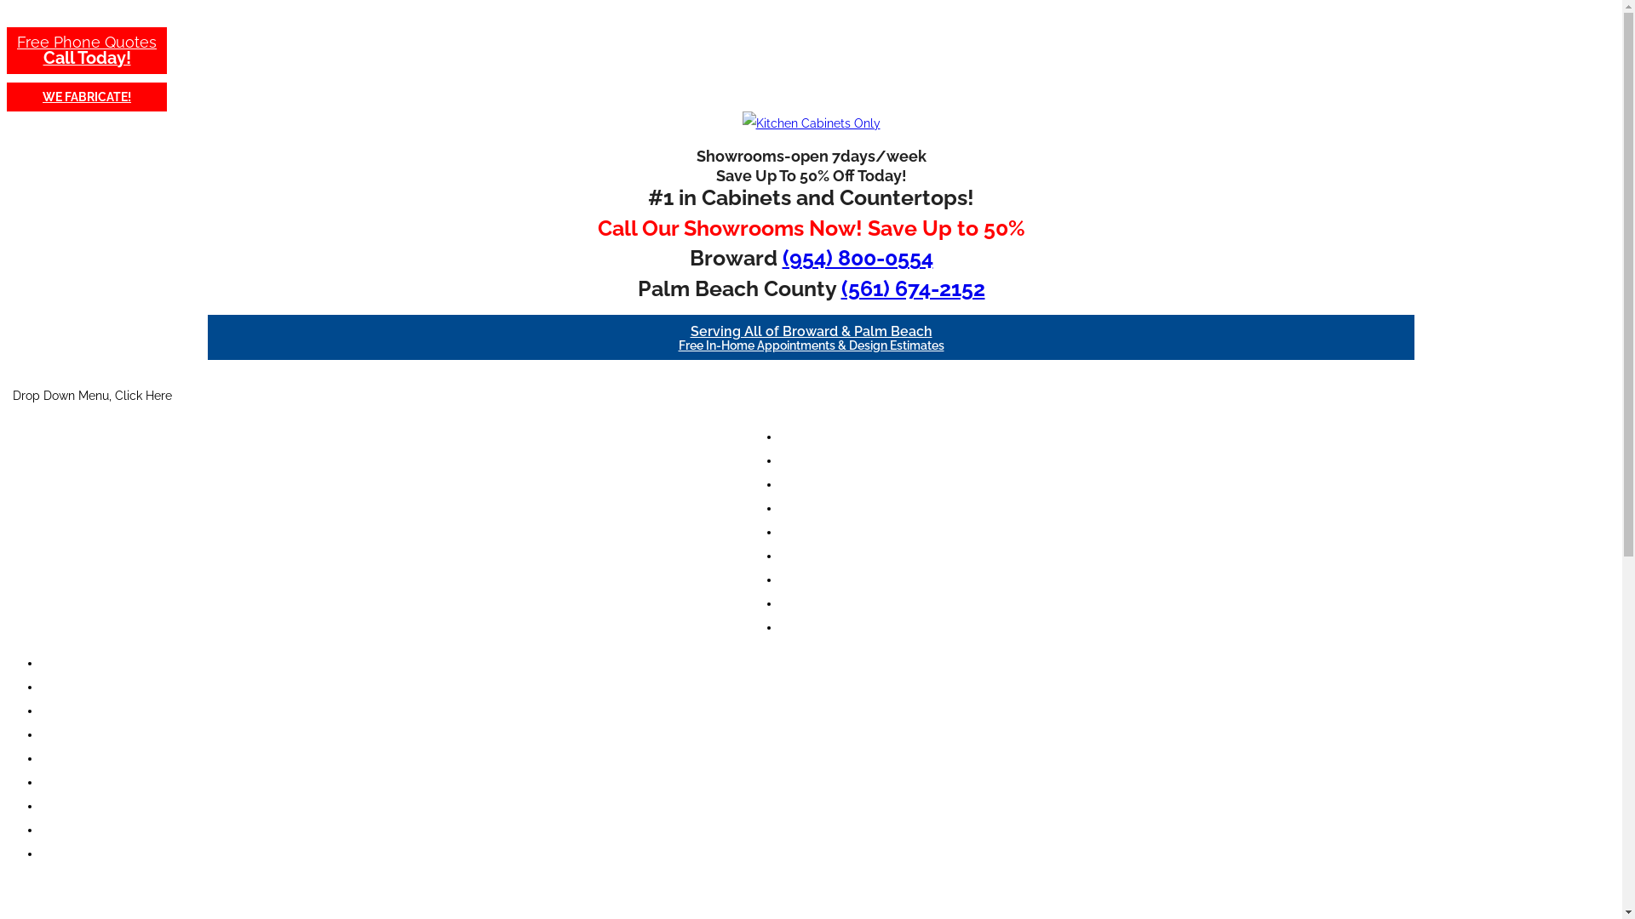  What do you see at coordinates (78, 663) in the screenshot?
I see `White Shaker` at bounding box center [78, 663].